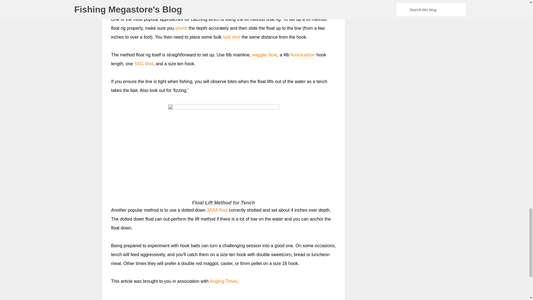 This screenshot has width=533, height=300. What do you see at coordinates (181, 28) in the screenshot?
I see `plumb` at bounding box center [181, 28].